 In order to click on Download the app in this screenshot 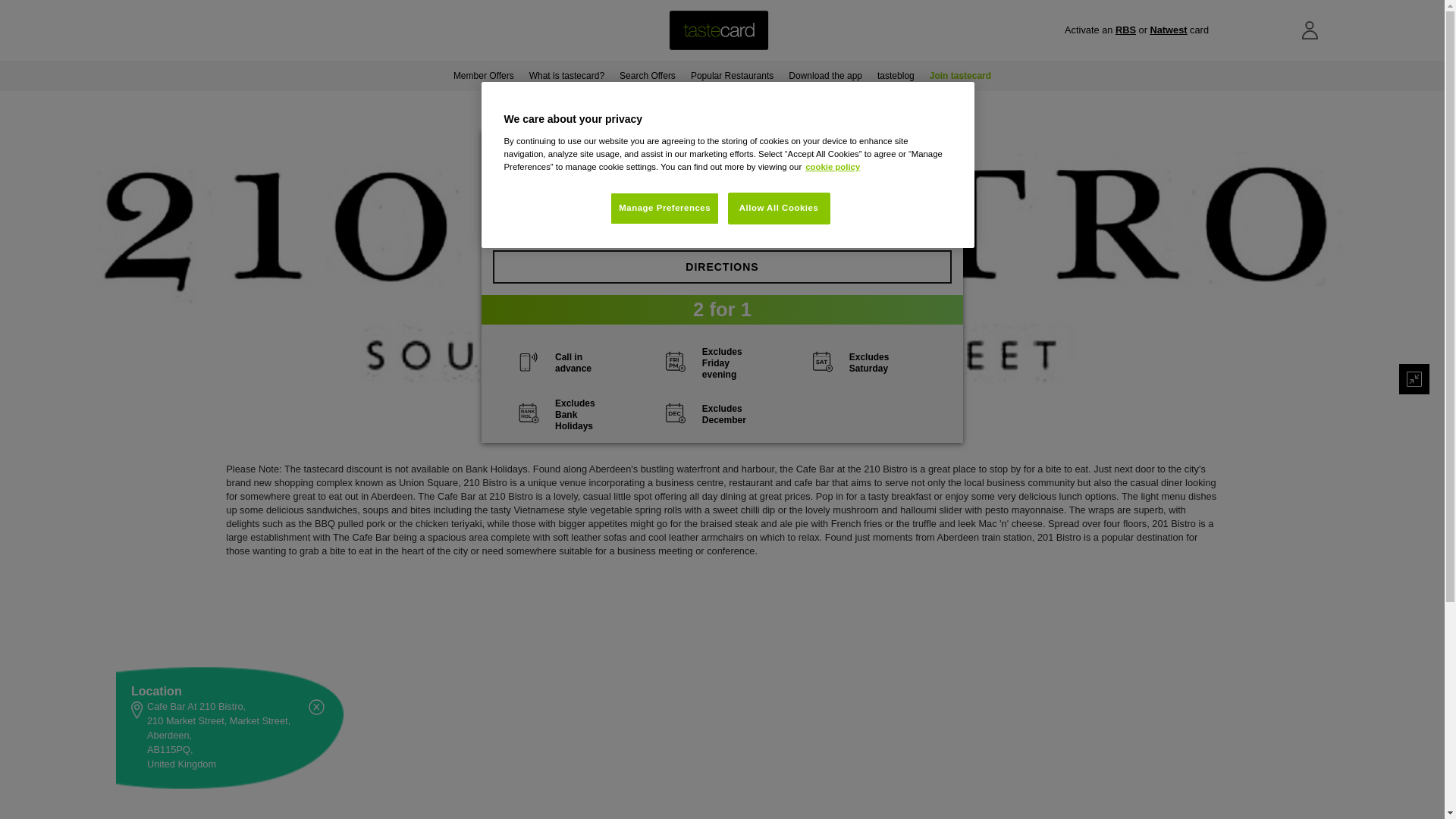, I will do `click(825, 75)`.